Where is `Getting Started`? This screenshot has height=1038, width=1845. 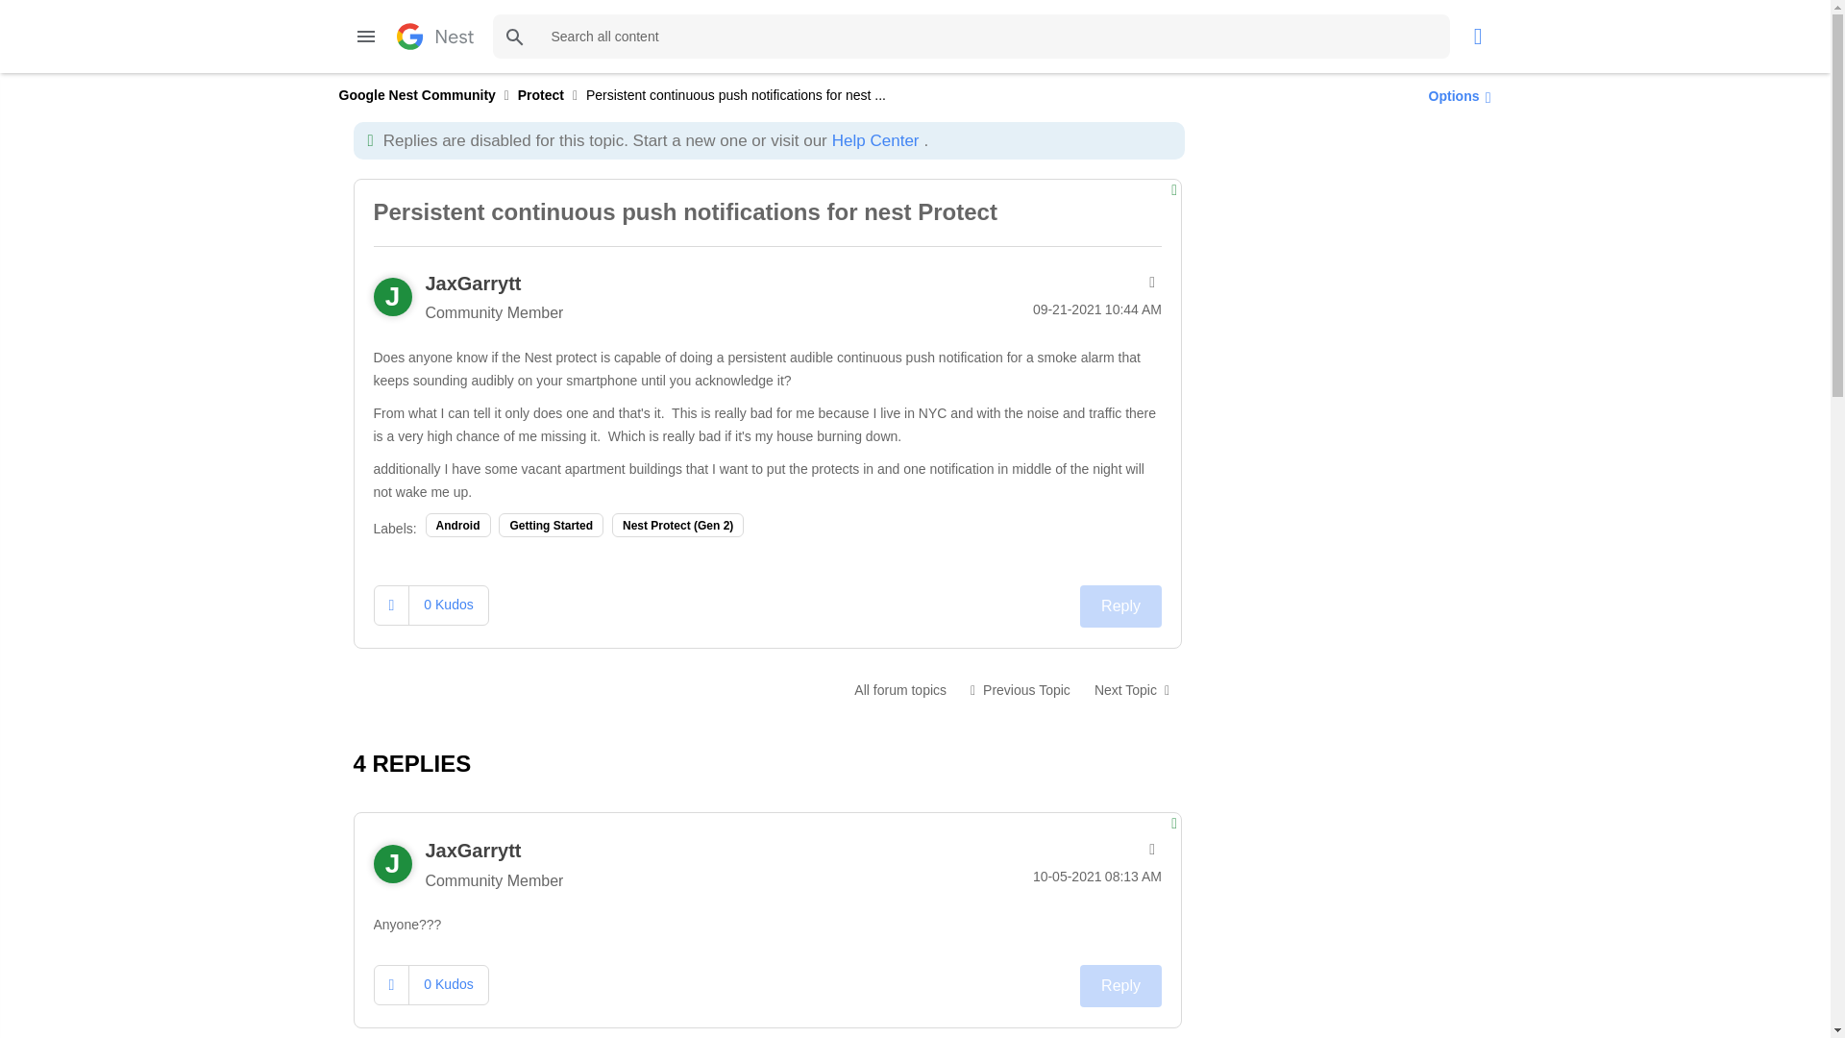
Getting Started is located at coordinates (550, 525).